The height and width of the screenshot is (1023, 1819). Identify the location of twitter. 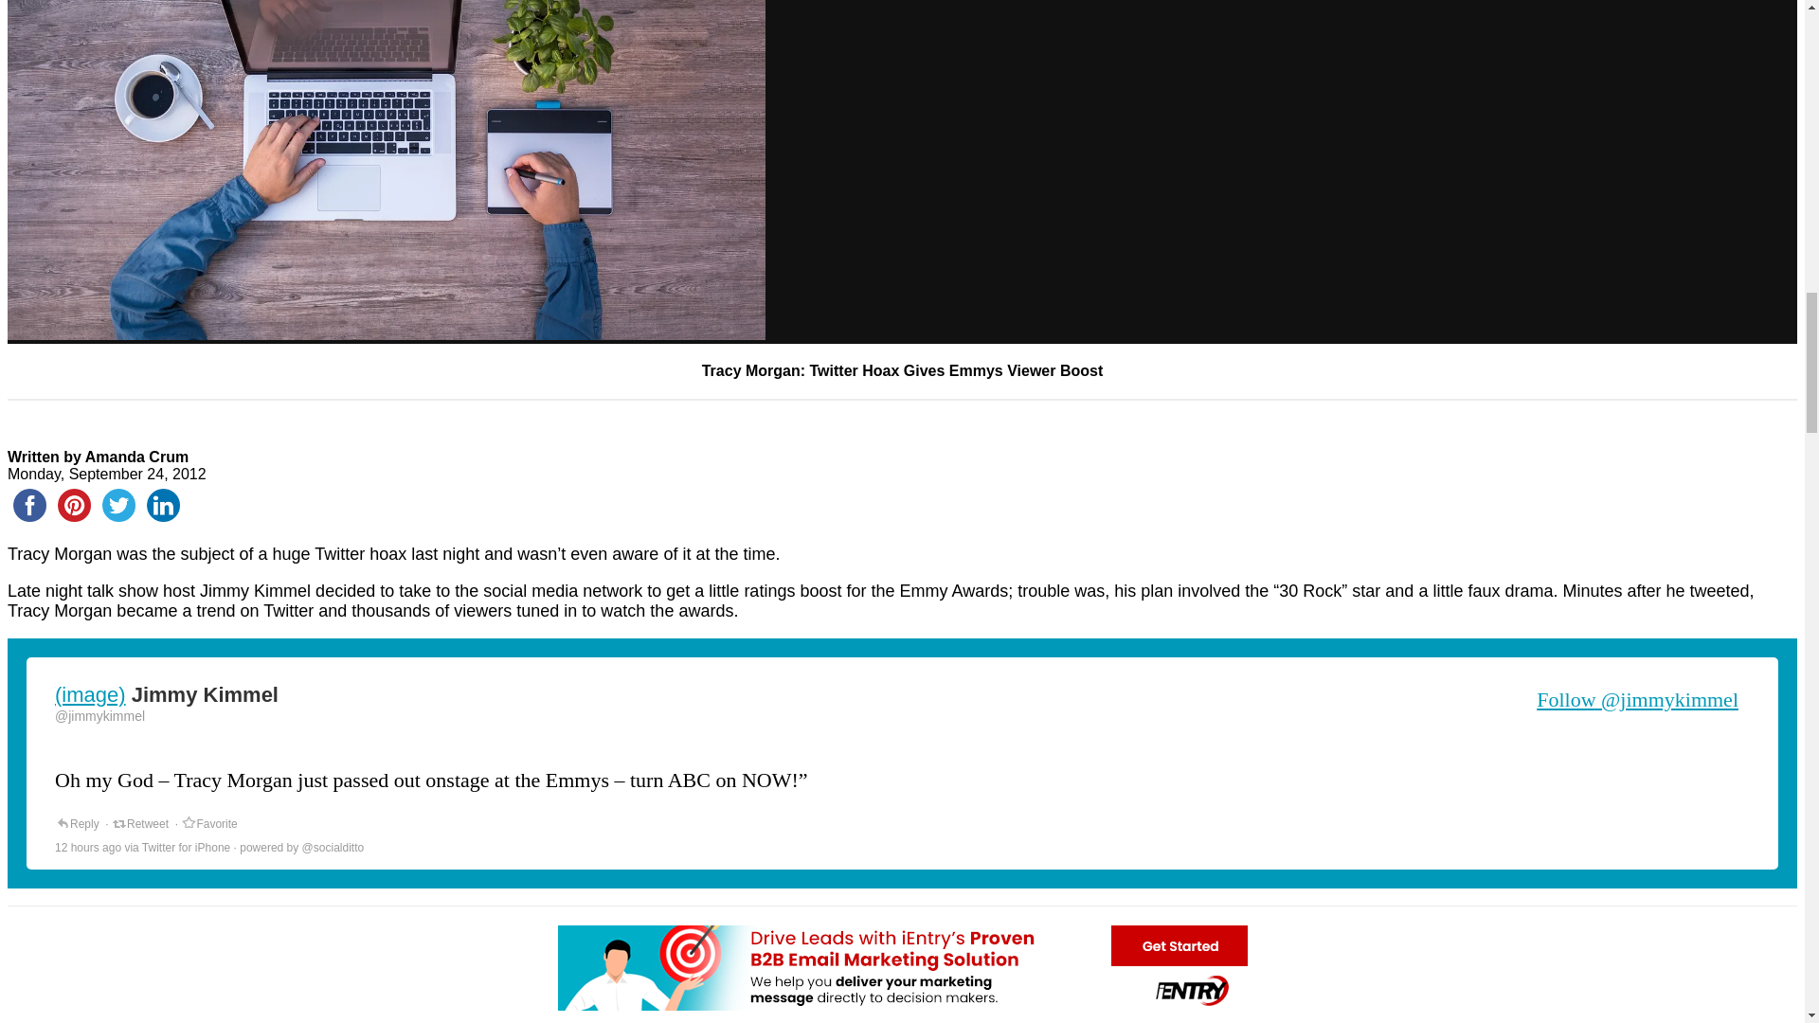
(118, 505).